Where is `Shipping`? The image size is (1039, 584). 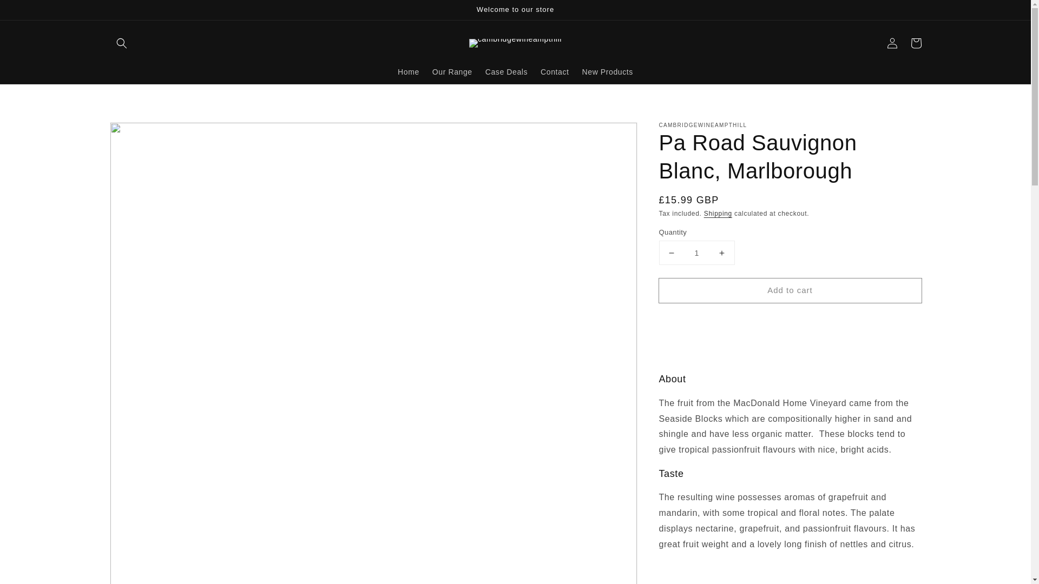 Shipping is located at coordinates (718, 213).